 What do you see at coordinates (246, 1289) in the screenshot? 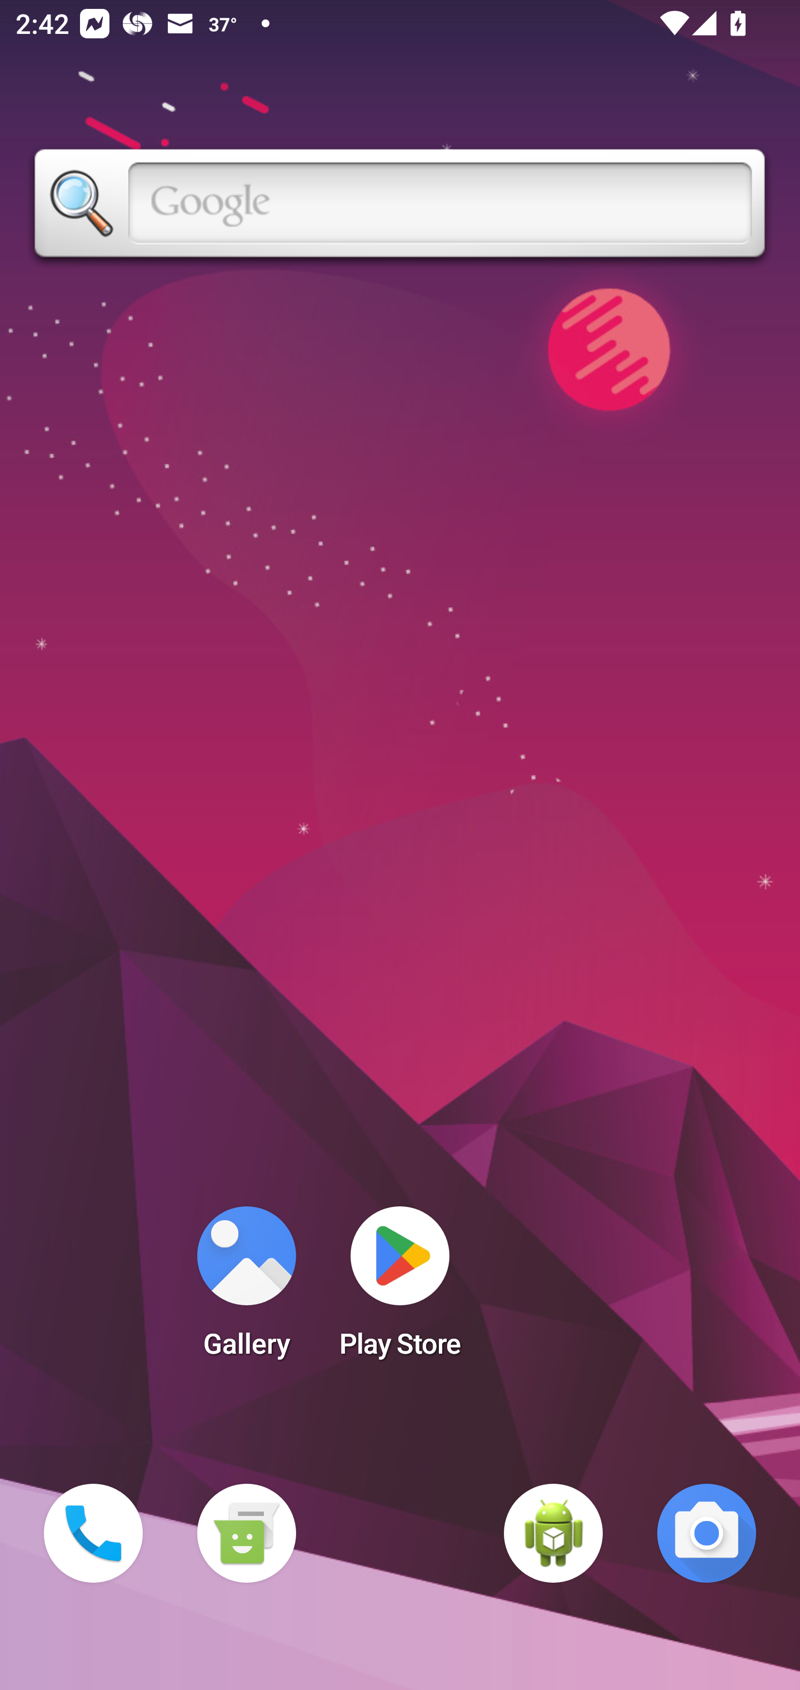
I see `Gallery` at bounding box center [246, 1289].